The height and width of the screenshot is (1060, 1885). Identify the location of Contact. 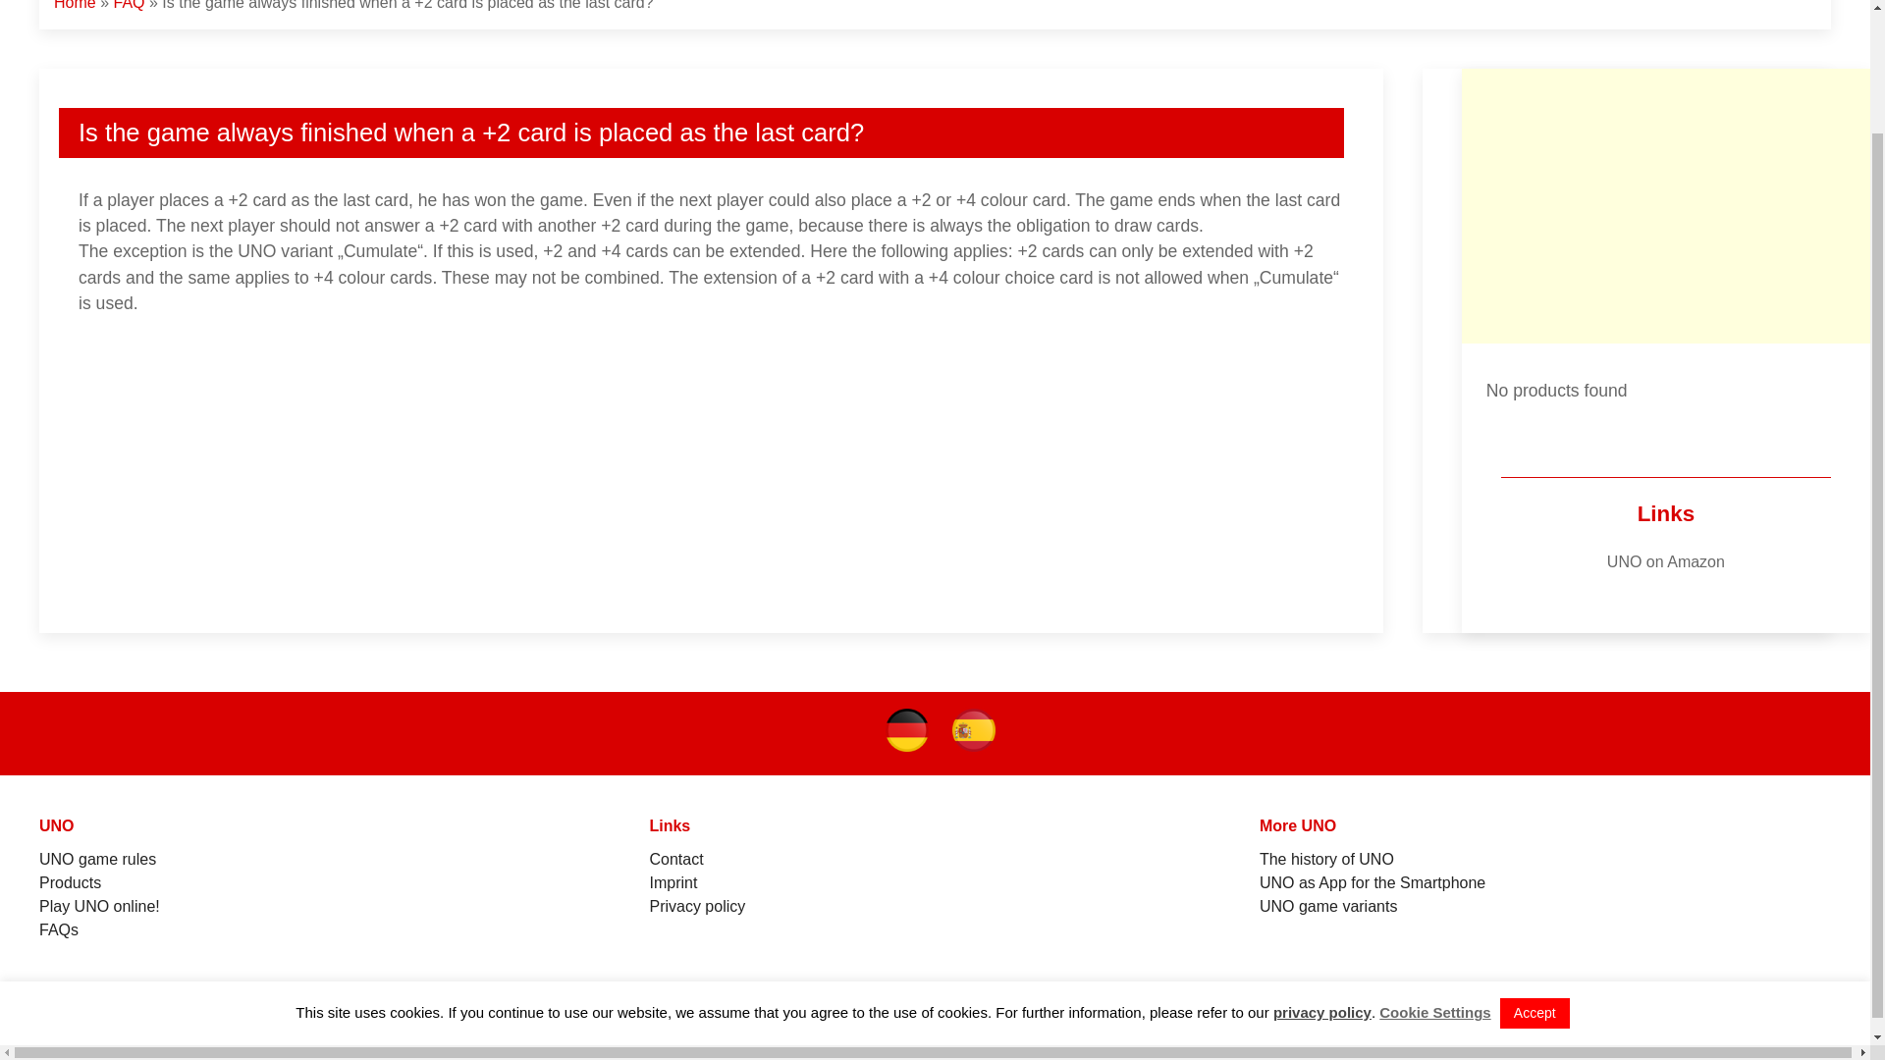
(675, 860).